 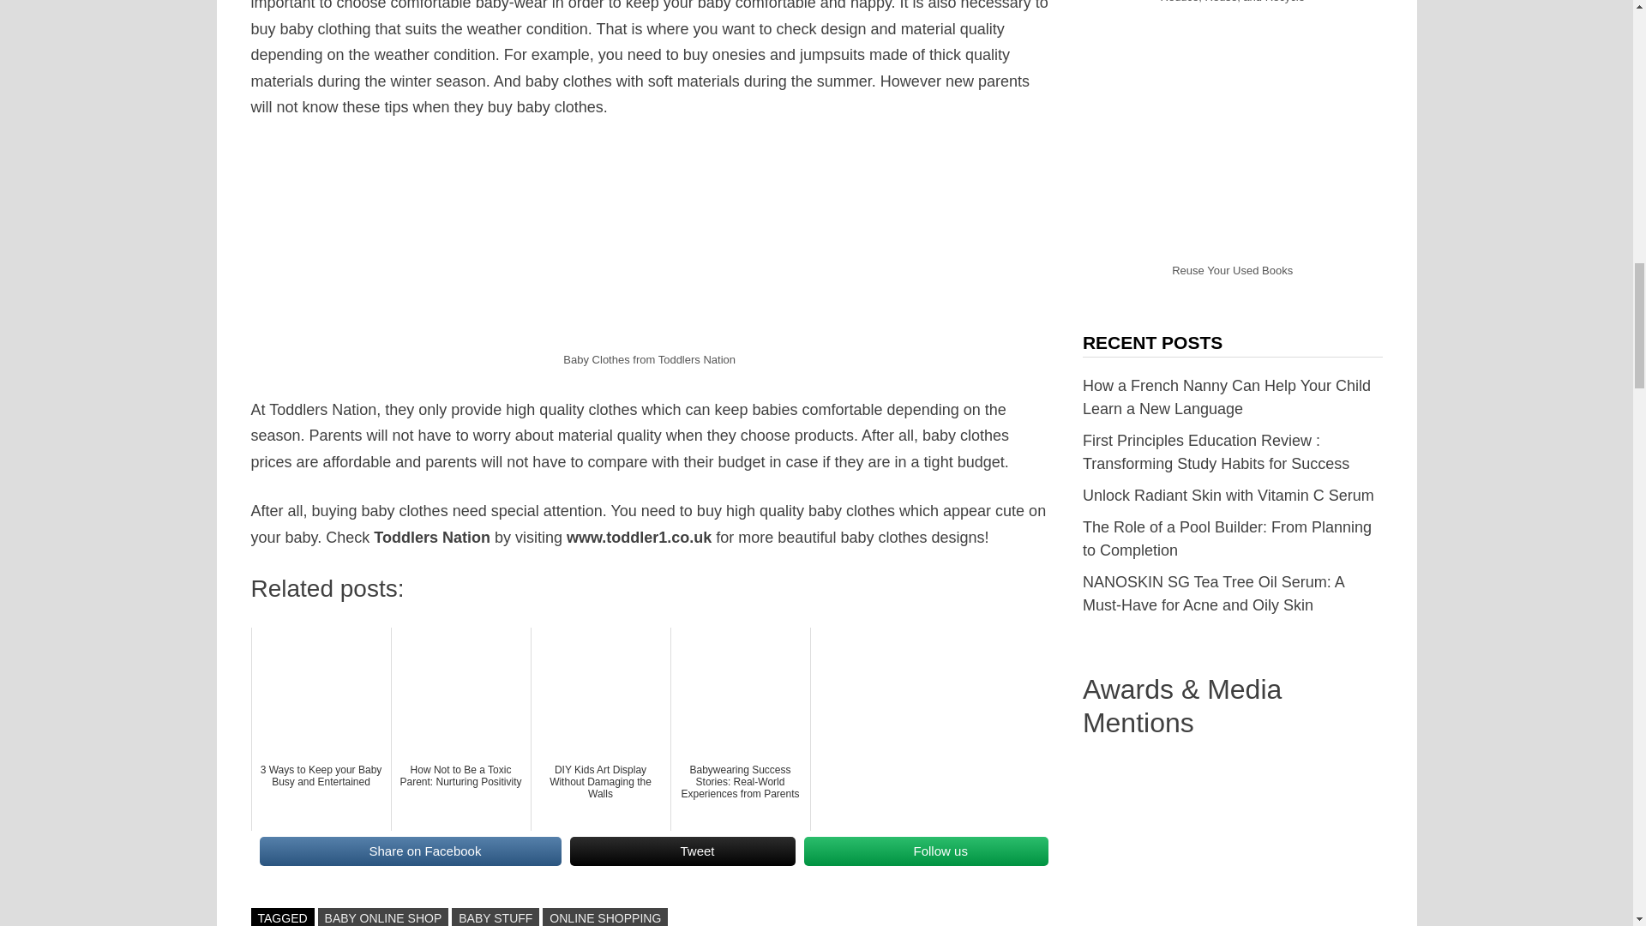 What do you see at coordinates (410, 851) in the screenshot?
I see `Share on Facebook` at bounding box center [410, 851].